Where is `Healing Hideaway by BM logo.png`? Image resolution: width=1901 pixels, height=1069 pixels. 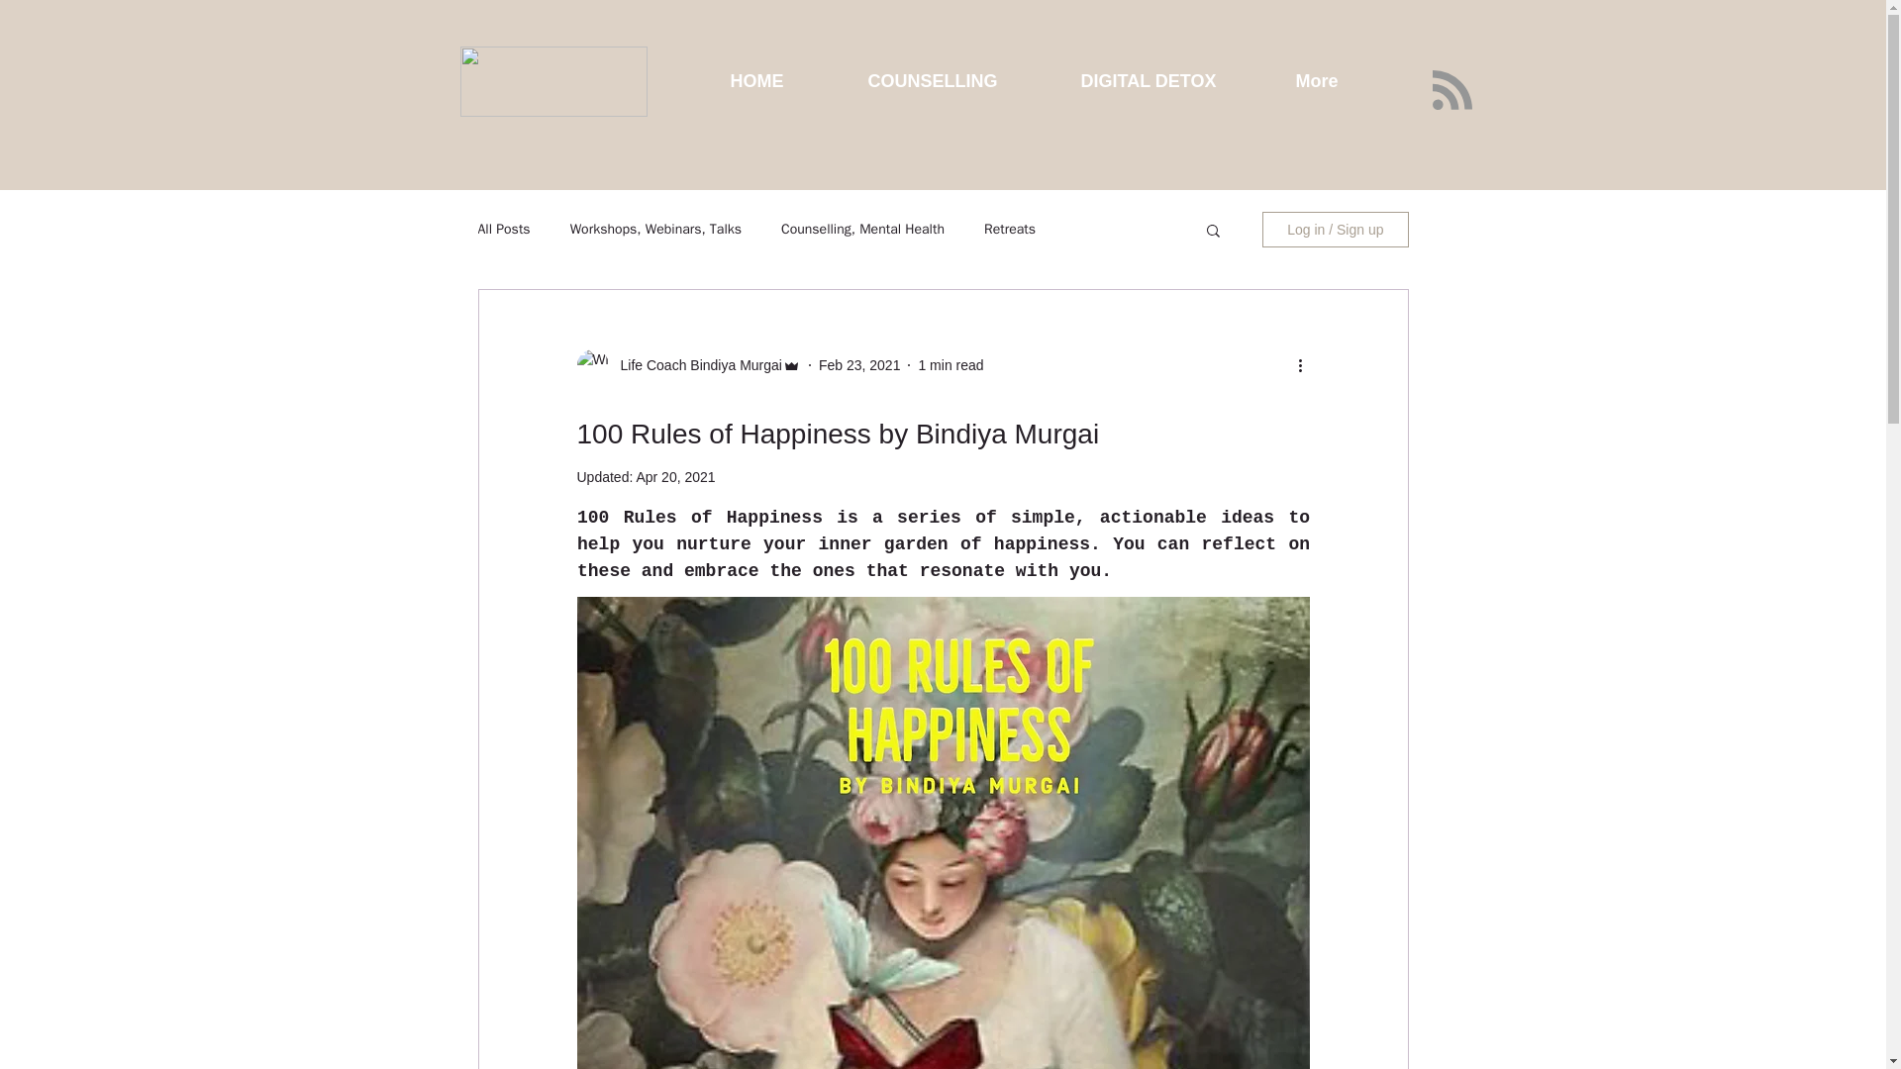 Healing Hideaway by BM logo.png is located at coordinates (552, 81).